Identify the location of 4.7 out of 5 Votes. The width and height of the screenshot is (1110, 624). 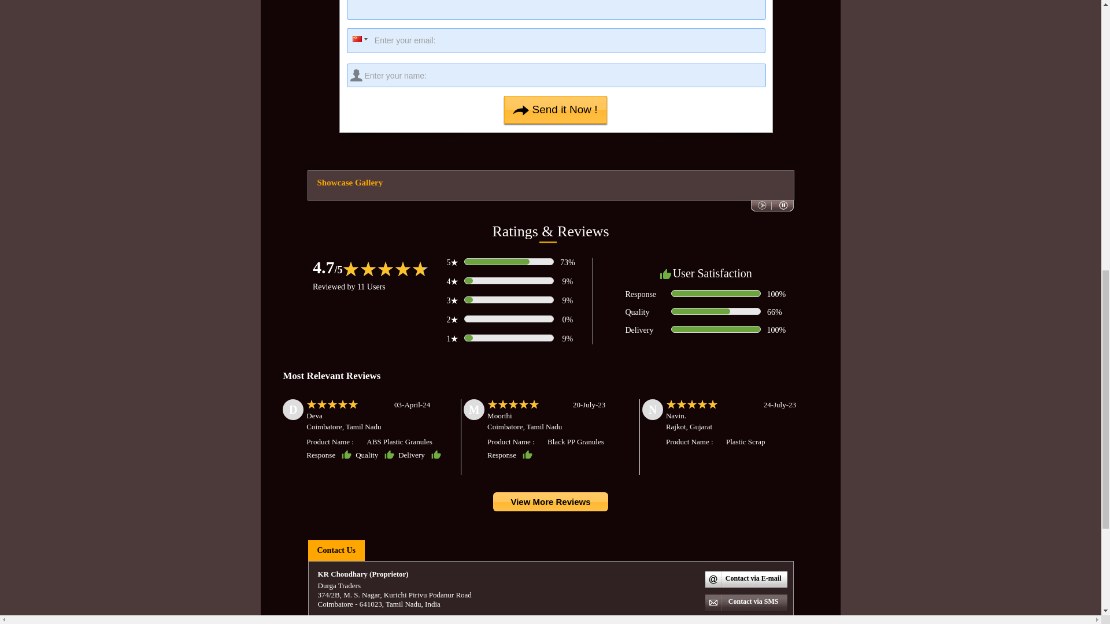
(328, 267).